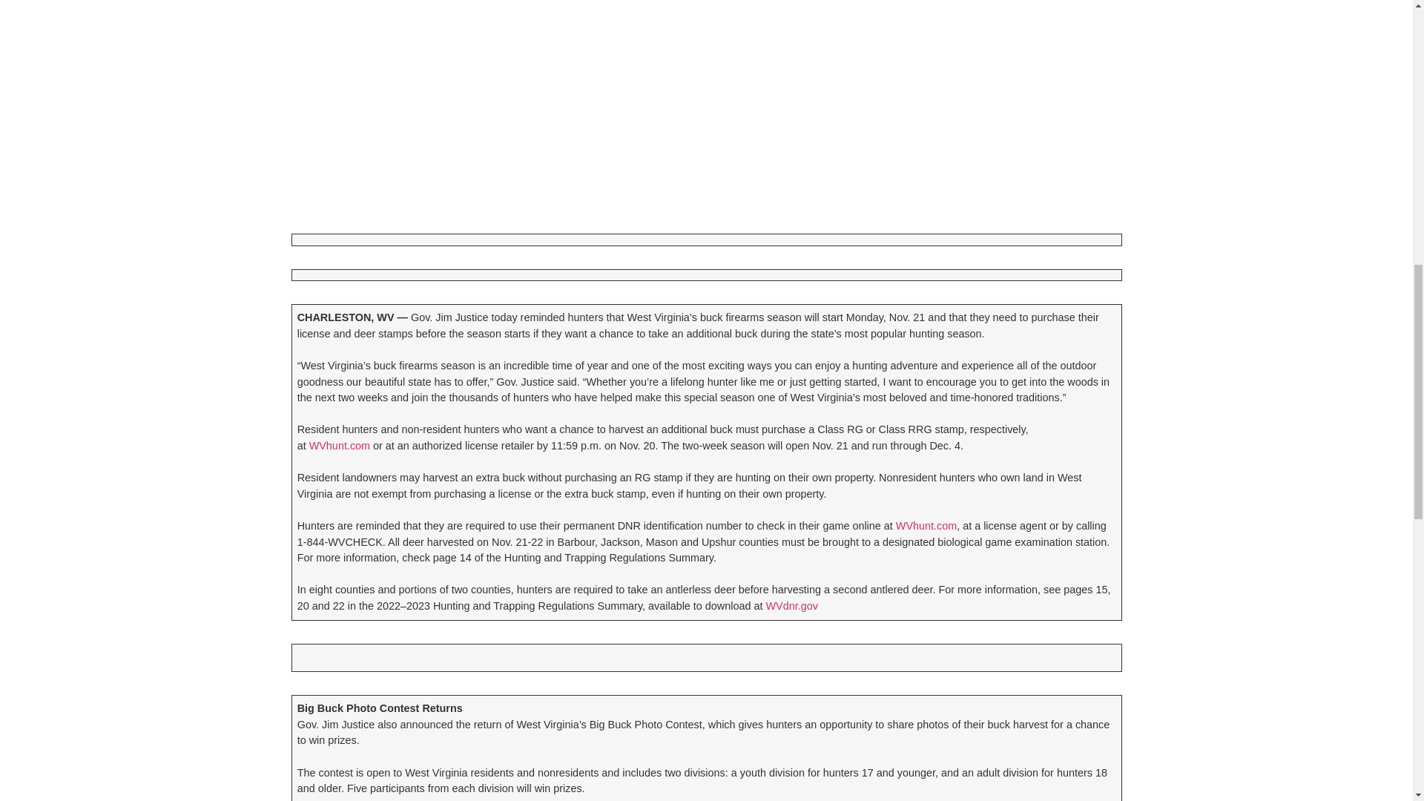 Image resolution: width=1424 pixels, height=801 pixels. Describe the element at coordinates (926, 525) in the screenshot. I see `WVhunt.com` at that location.